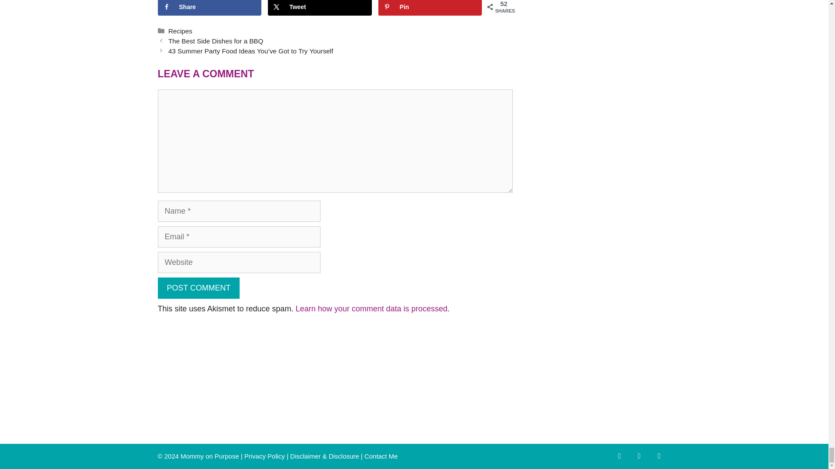 The width and height of the screenshot is (835, 469). Describe the element at coordinates (320, 8) in the screenshot. I see `Share on X` at that location.